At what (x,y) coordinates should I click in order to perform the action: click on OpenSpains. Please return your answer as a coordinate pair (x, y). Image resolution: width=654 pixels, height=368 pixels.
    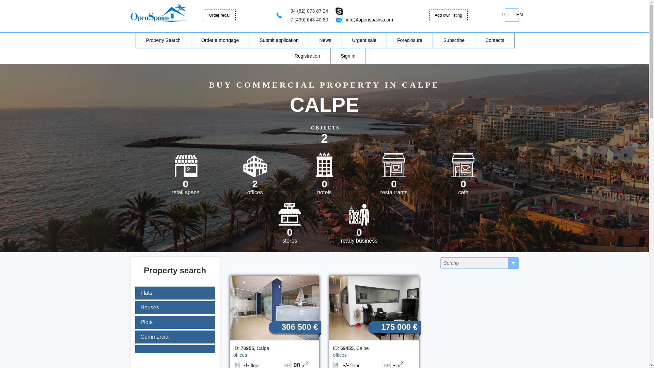
    Looking at the image, I should click on (279, 40).